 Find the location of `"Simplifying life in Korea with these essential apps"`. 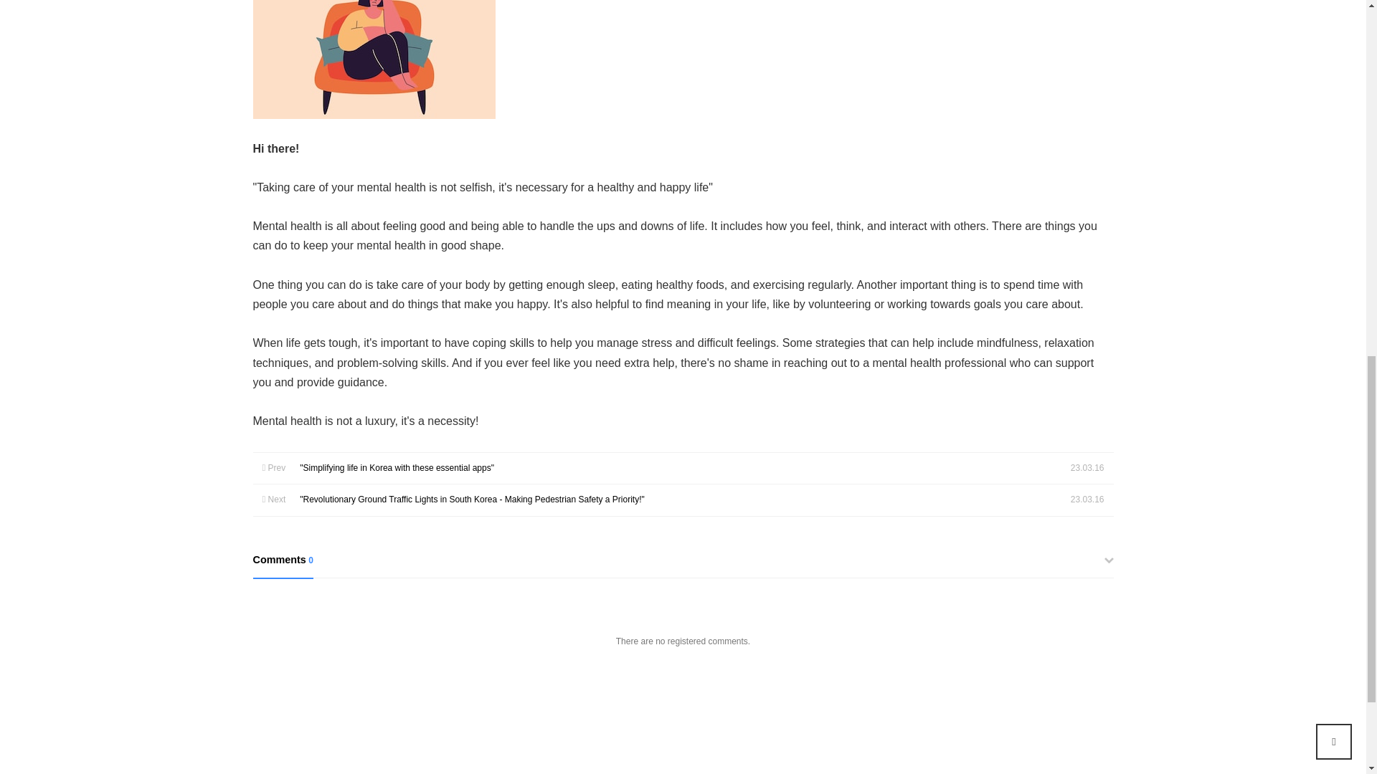

"Simplifying life in Korea with these essential apps" is located at coordinates (397, 467).